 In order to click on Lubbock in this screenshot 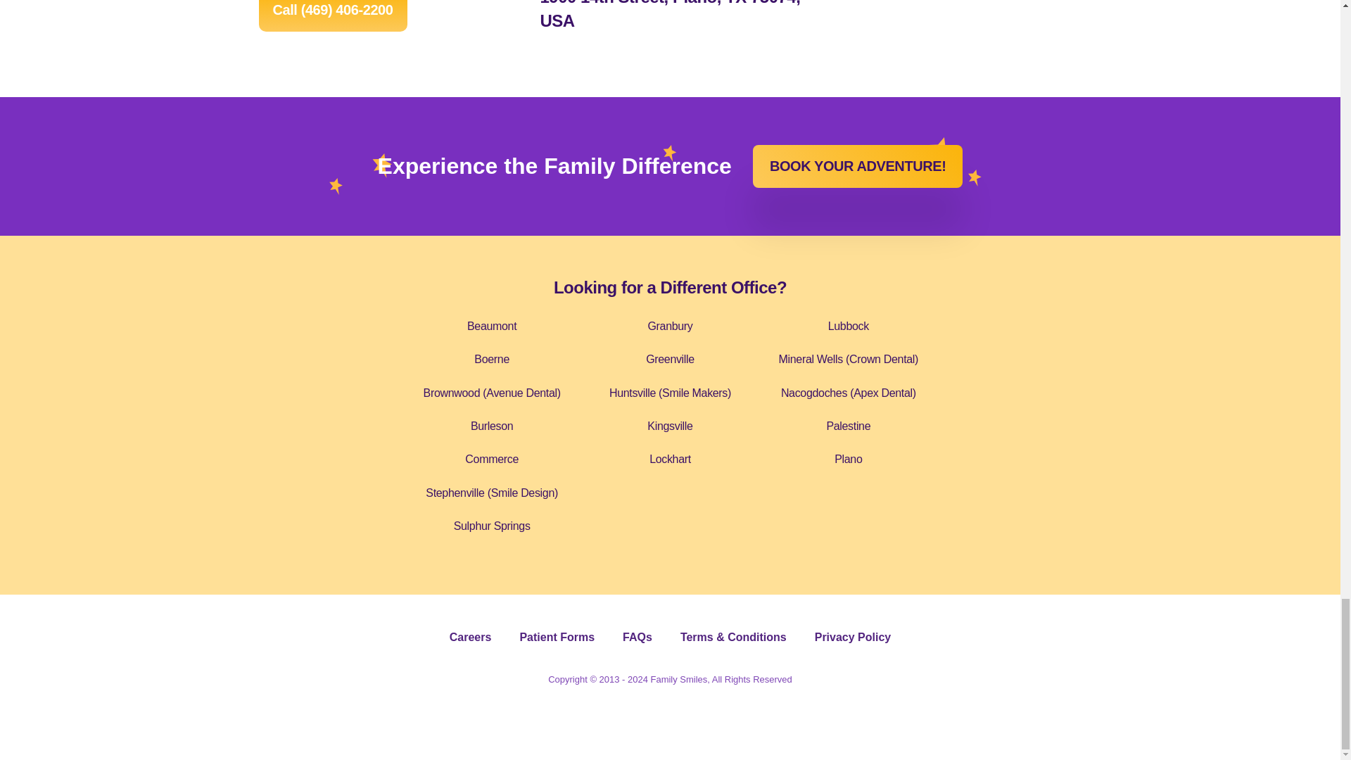, I will do `click(848, 325)`.